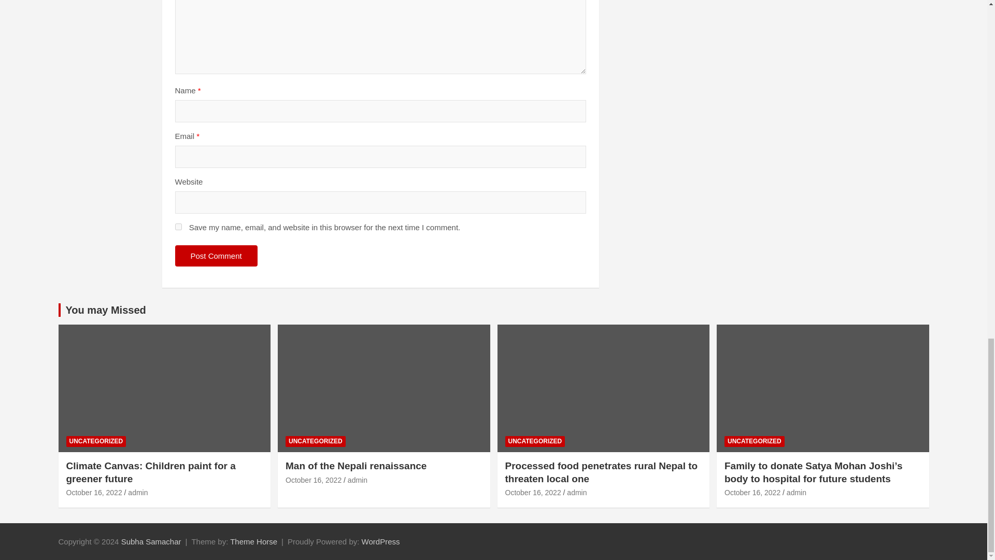 The width and height of the screenshot is (995, 560). What do you see at coordinates (253, 541) in the screenshot?
I see `Theme Horse` at bounding box center [253, 541].